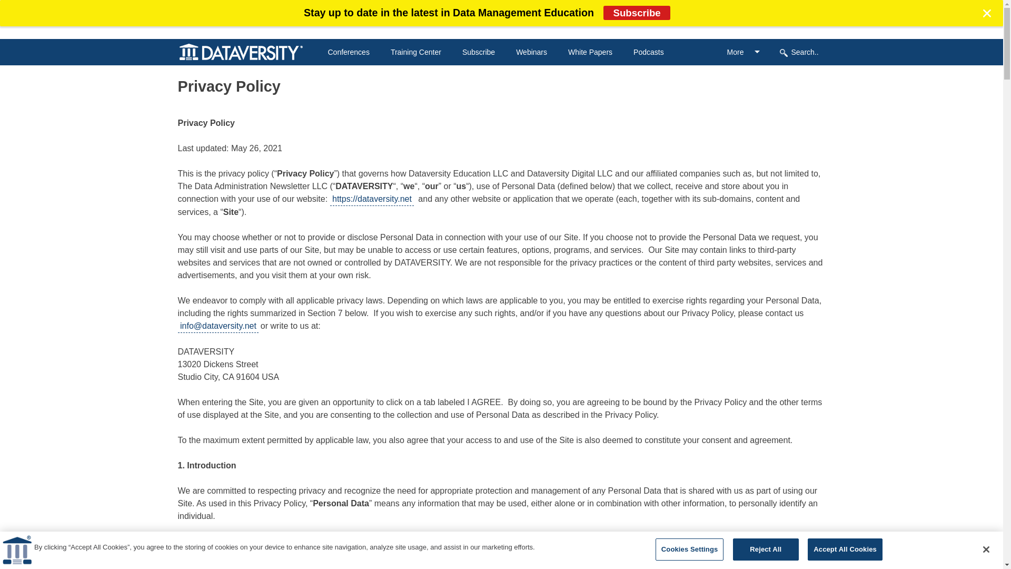 This screenshot has width=1011, height=569. What do you see at coordinates (531, 52) in the screenshot?
I see `Webinars` at bounding box center [531, 52].